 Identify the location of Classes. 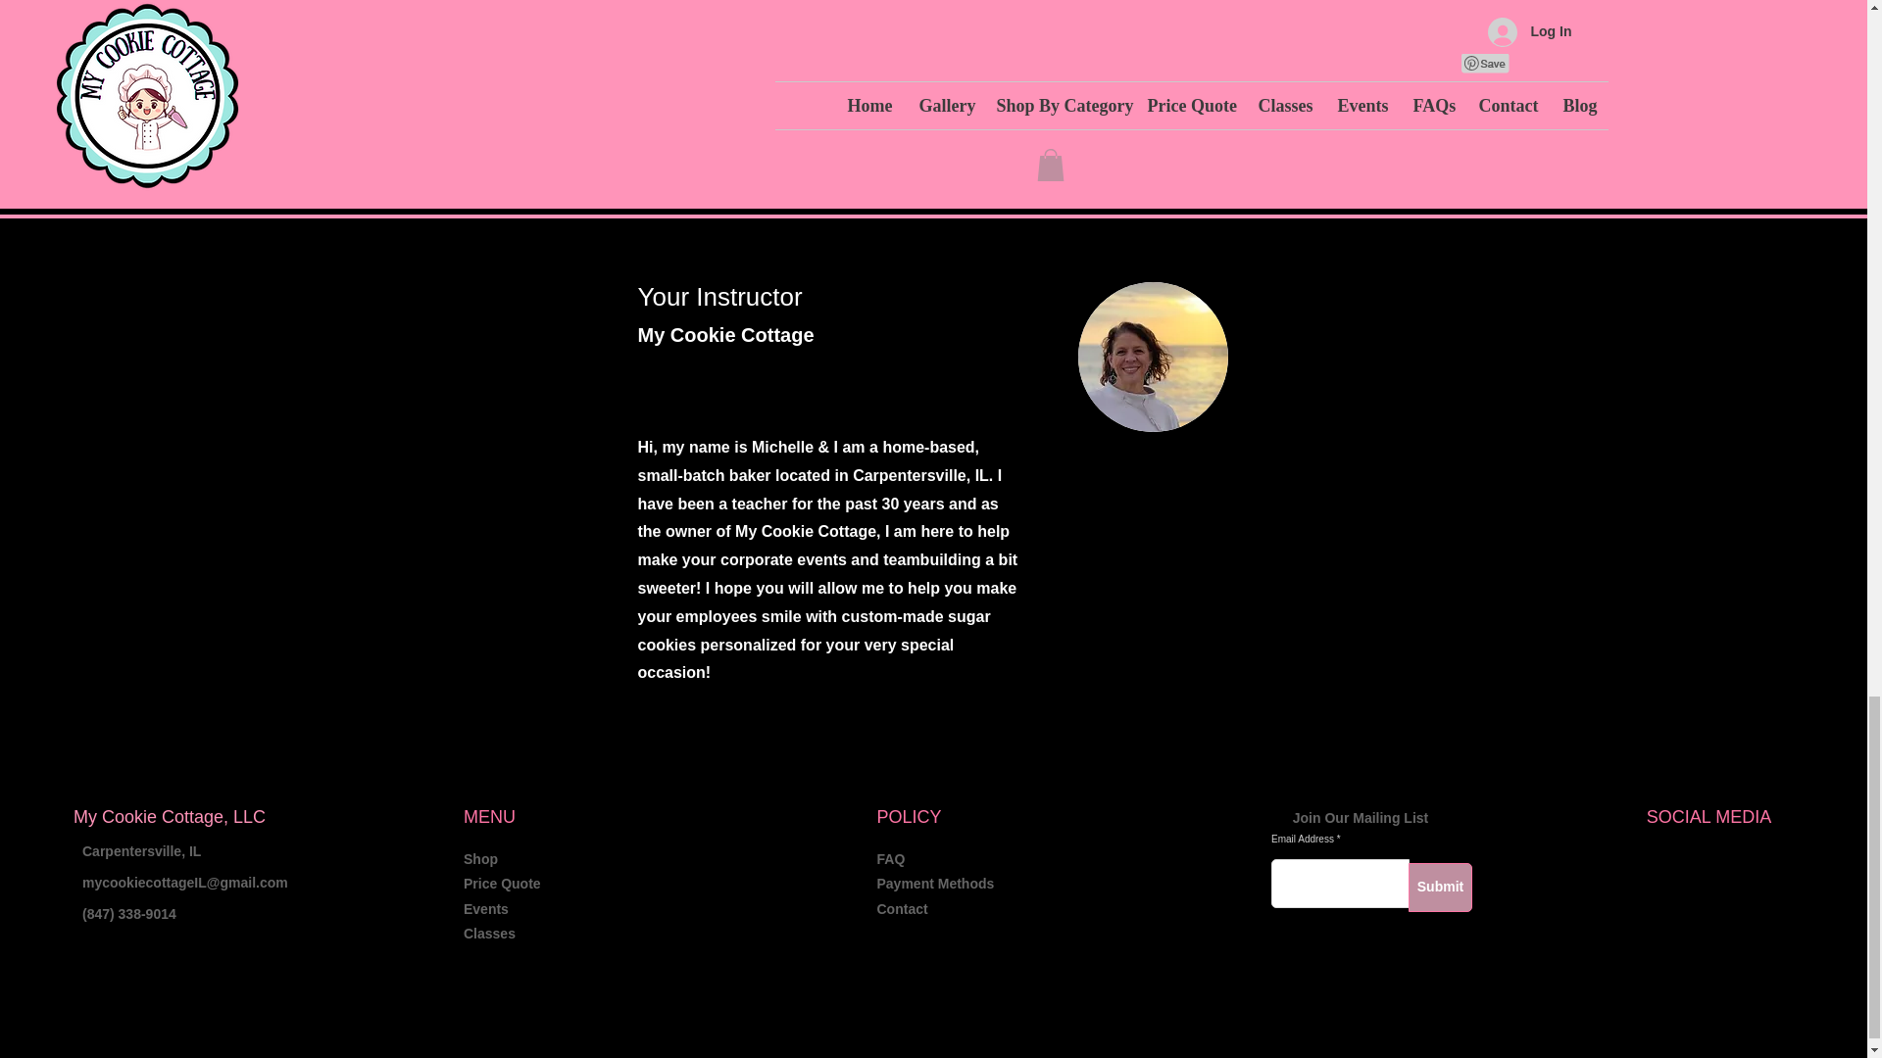
(489, 934).